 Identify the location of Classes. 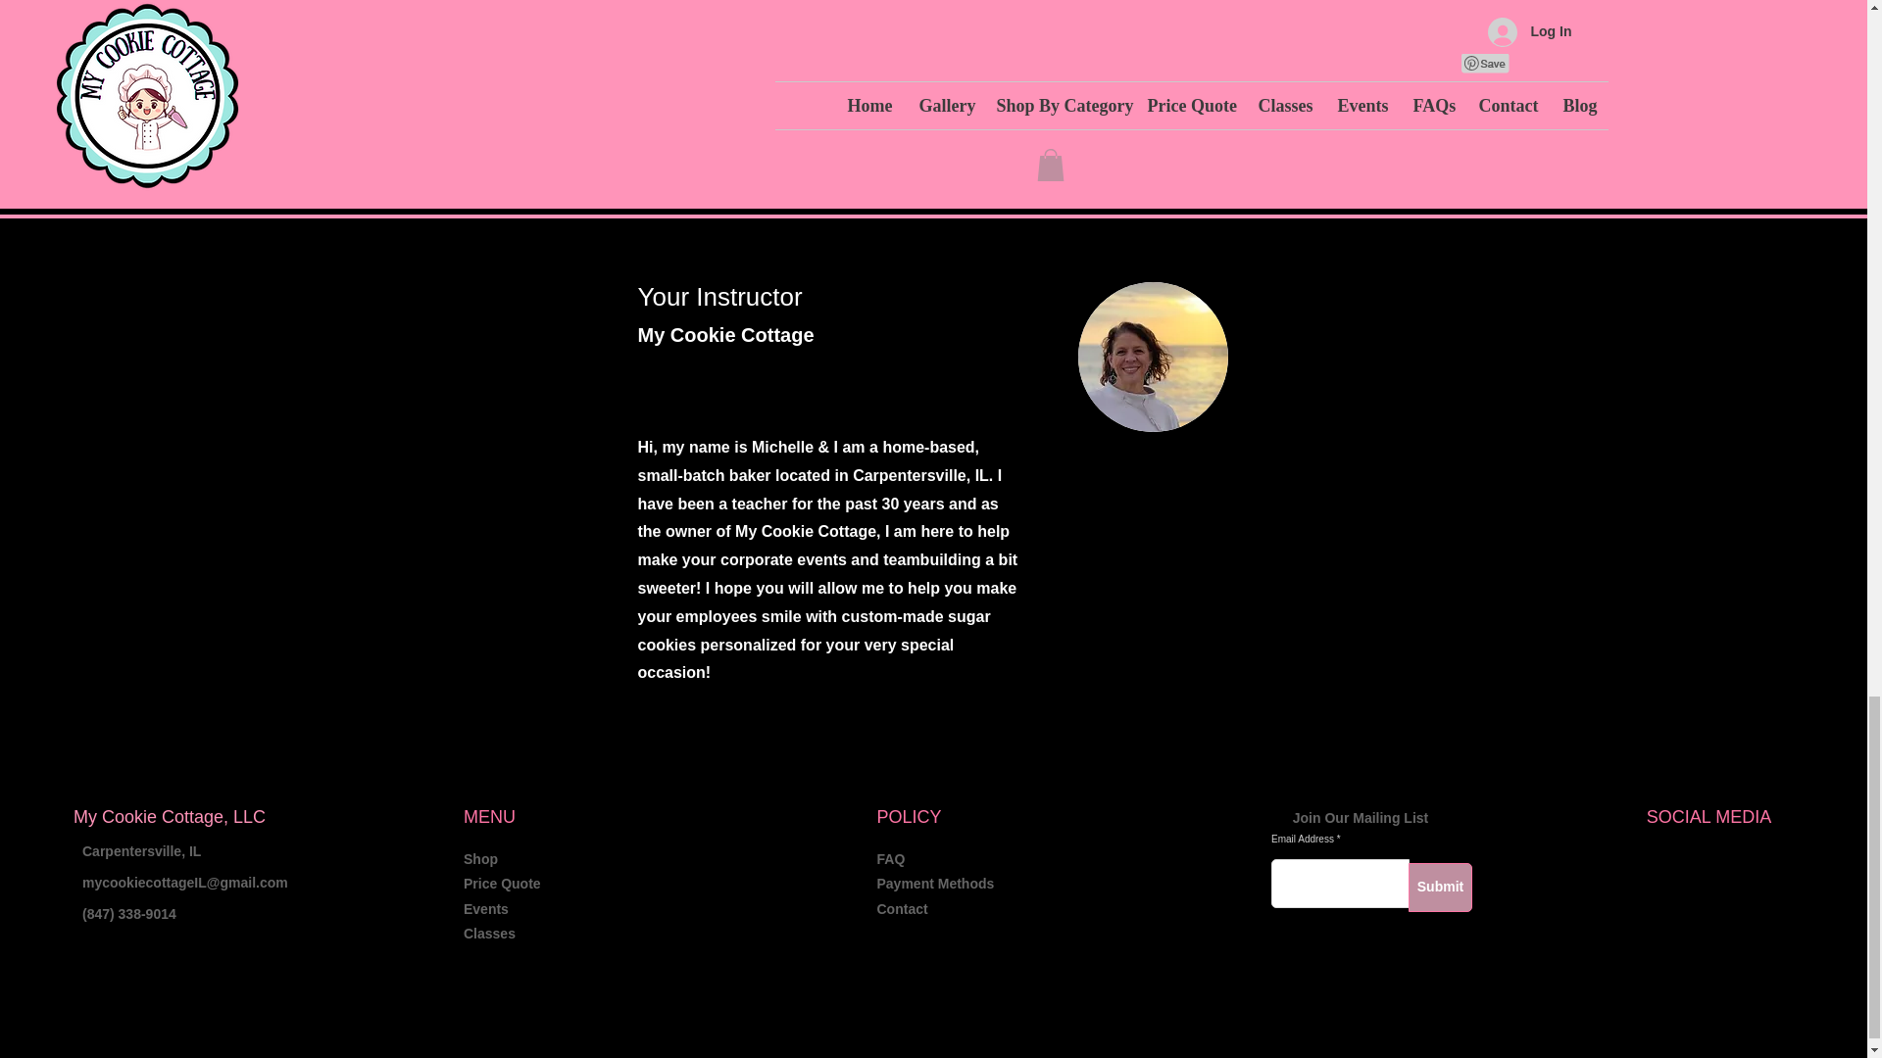
(489, 934).